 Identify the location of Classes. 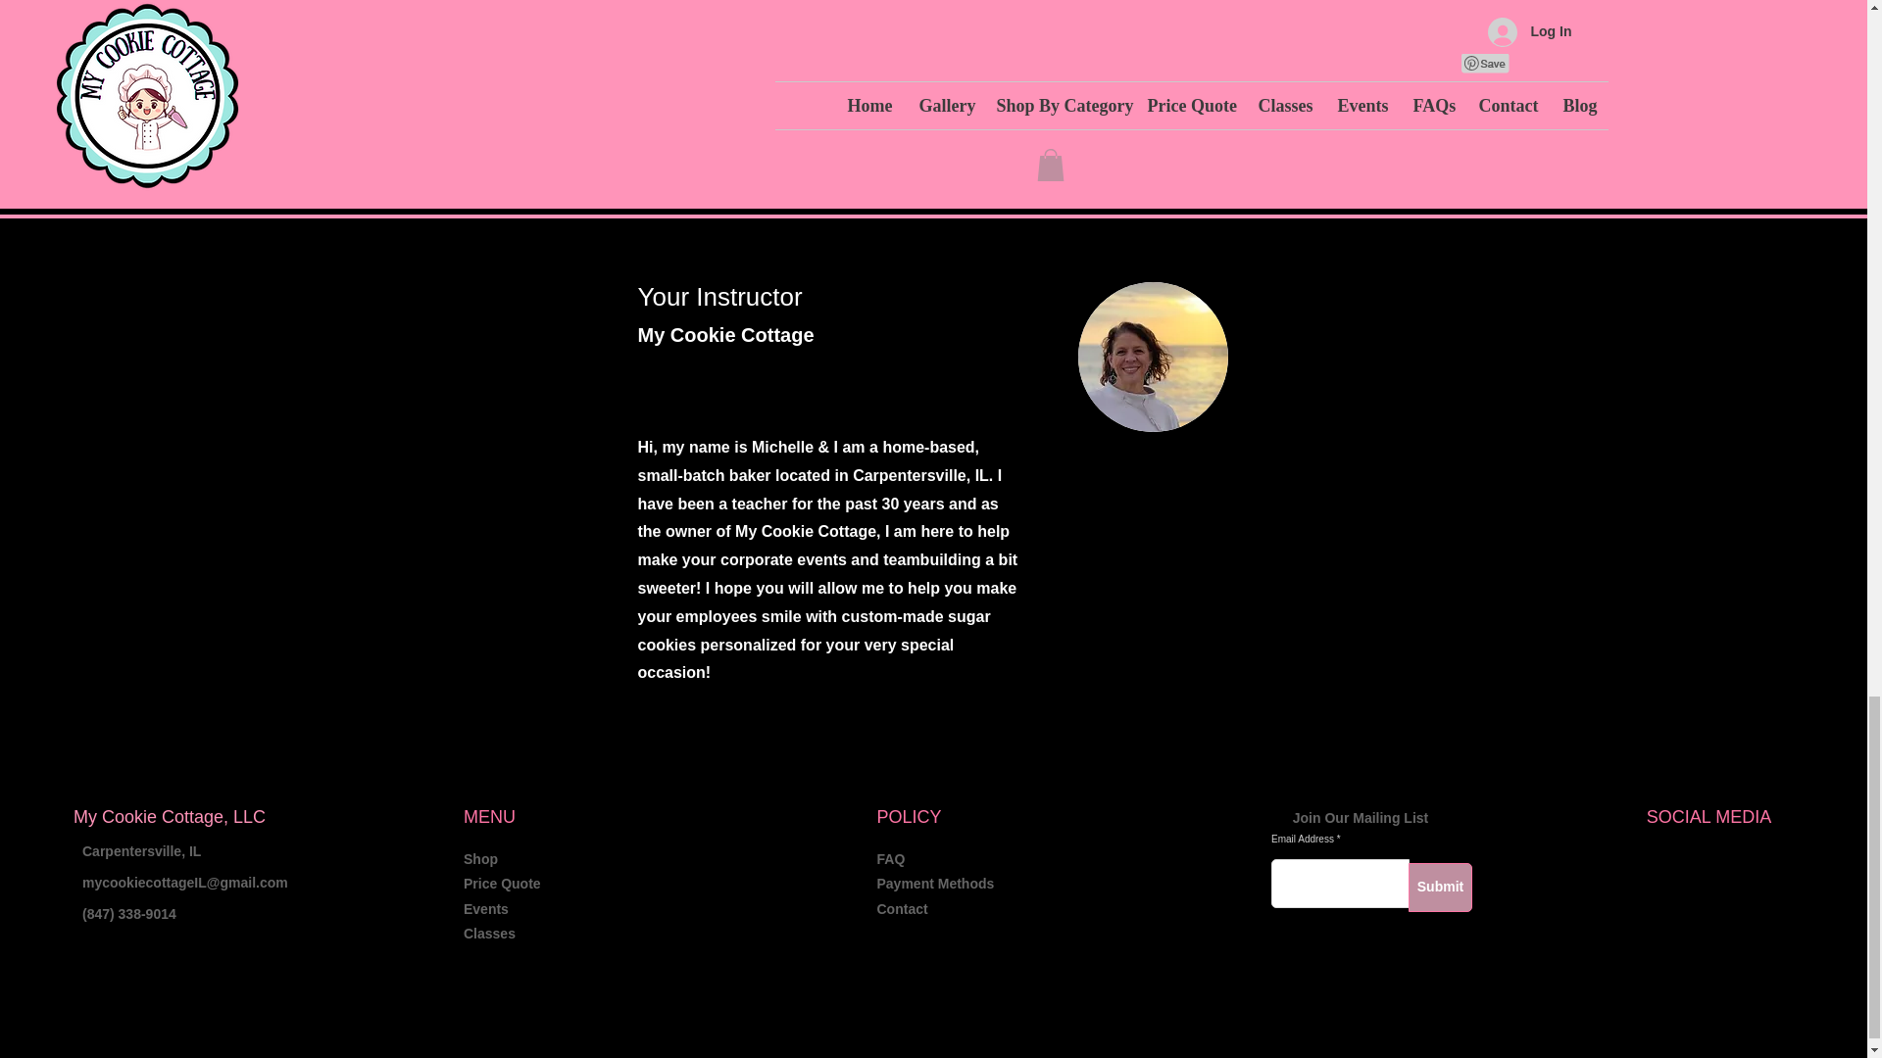
(489, 934).